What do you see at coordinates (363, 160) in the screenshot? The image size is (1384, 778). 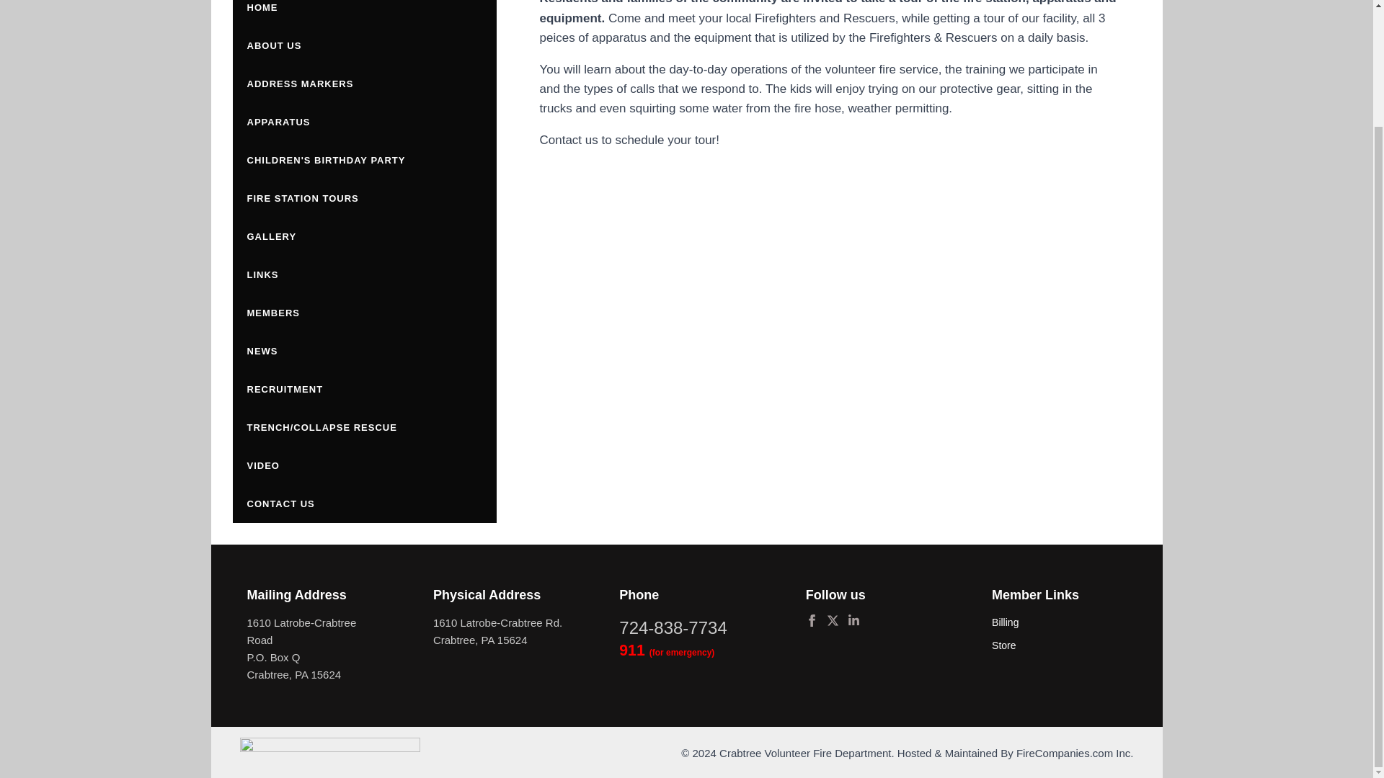 I see `CHILDREN'S BIRTHDAY PARTY` at bounding box center [363, 160].